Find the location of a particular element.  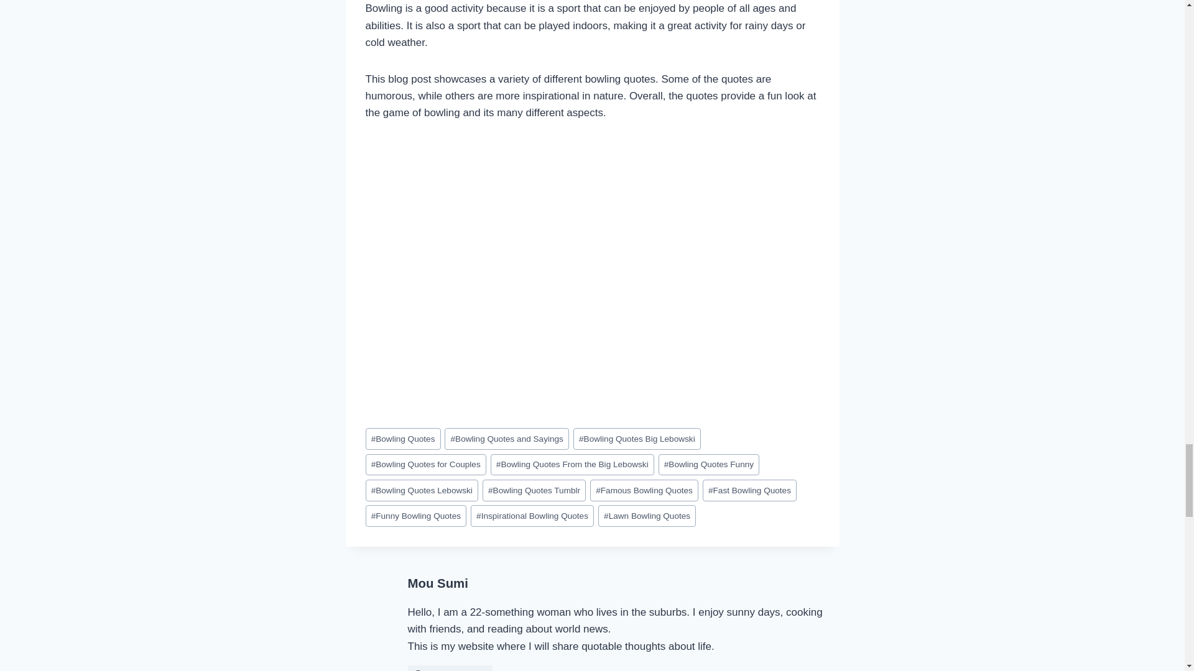

Fast Bowling Quotes is located at coordinates (749, 490).